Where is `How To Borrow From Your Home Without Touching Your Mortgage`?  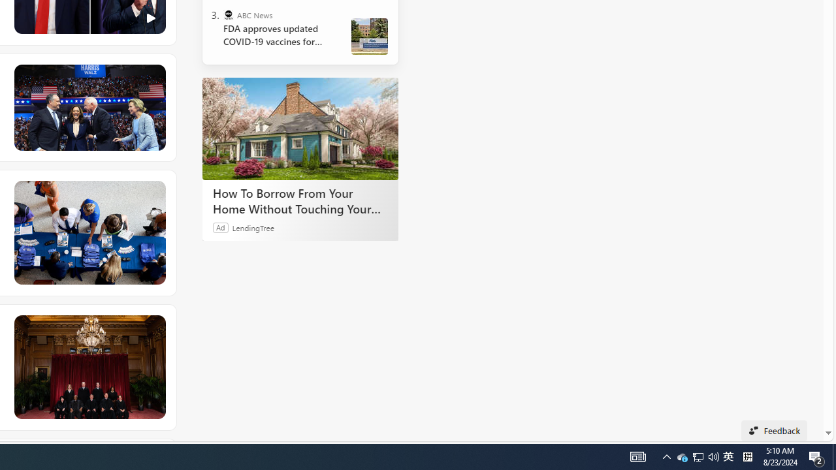 How To Borrow From Your Home Without Touching Your Mortgage is located at coordinates (300, 128).